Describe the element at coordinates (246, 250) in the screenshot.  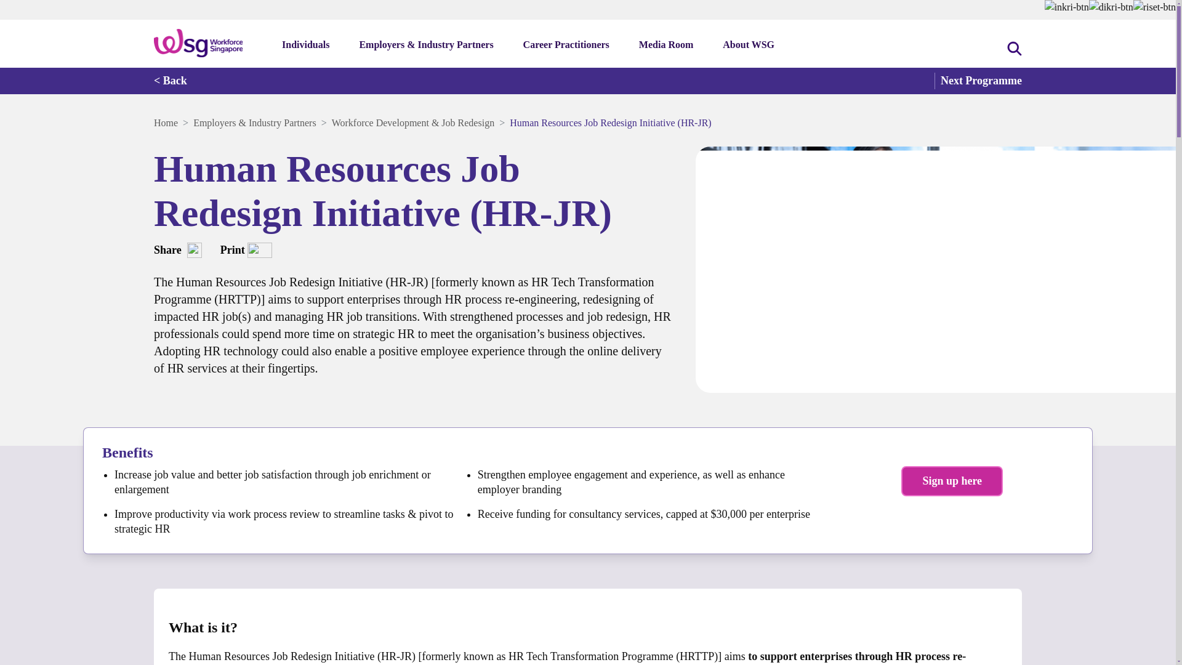
I see `Print` at that location.